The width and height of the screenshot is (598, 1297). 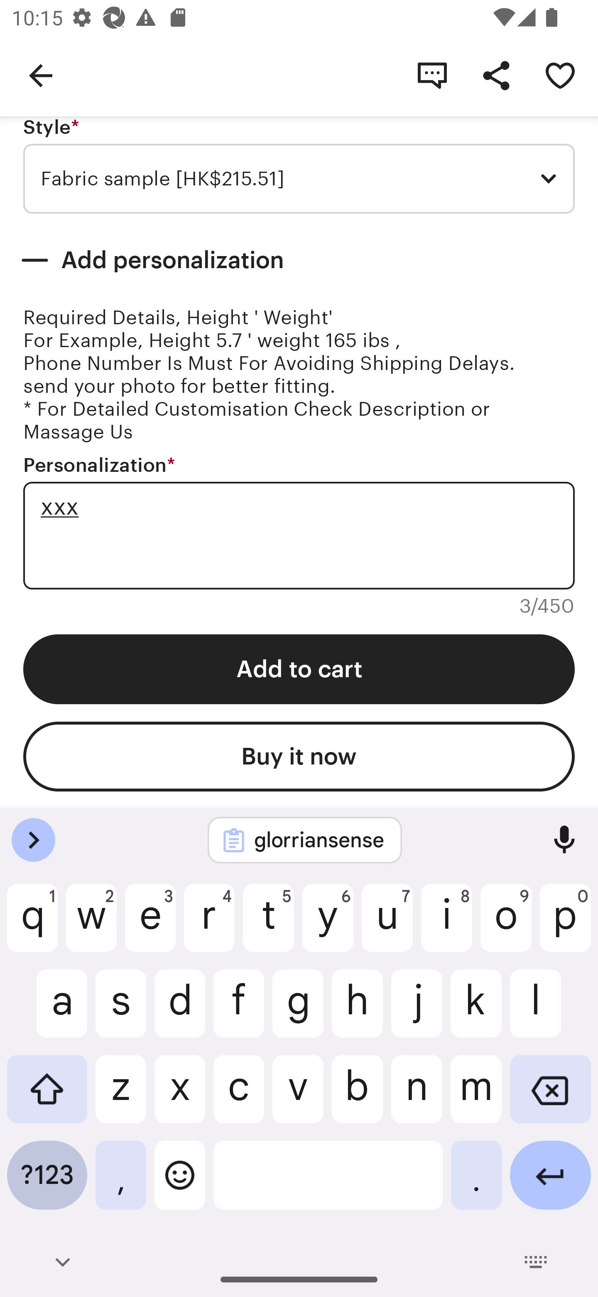 I want to click on Fabric sample [HK$215.51], so click(x=299, y=179).